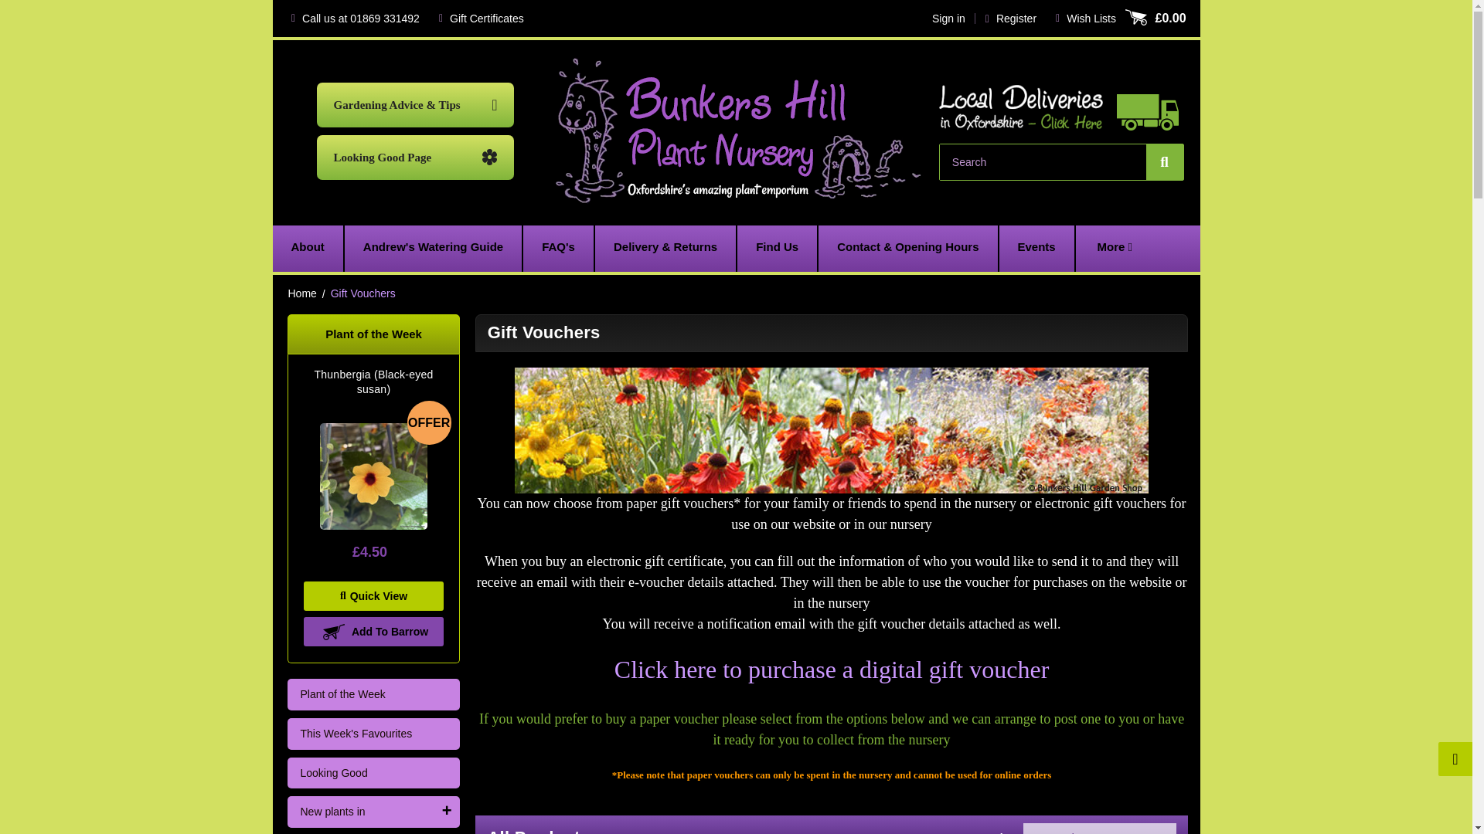  I want to click on Call us at 01869 331492, so click(355, 19).